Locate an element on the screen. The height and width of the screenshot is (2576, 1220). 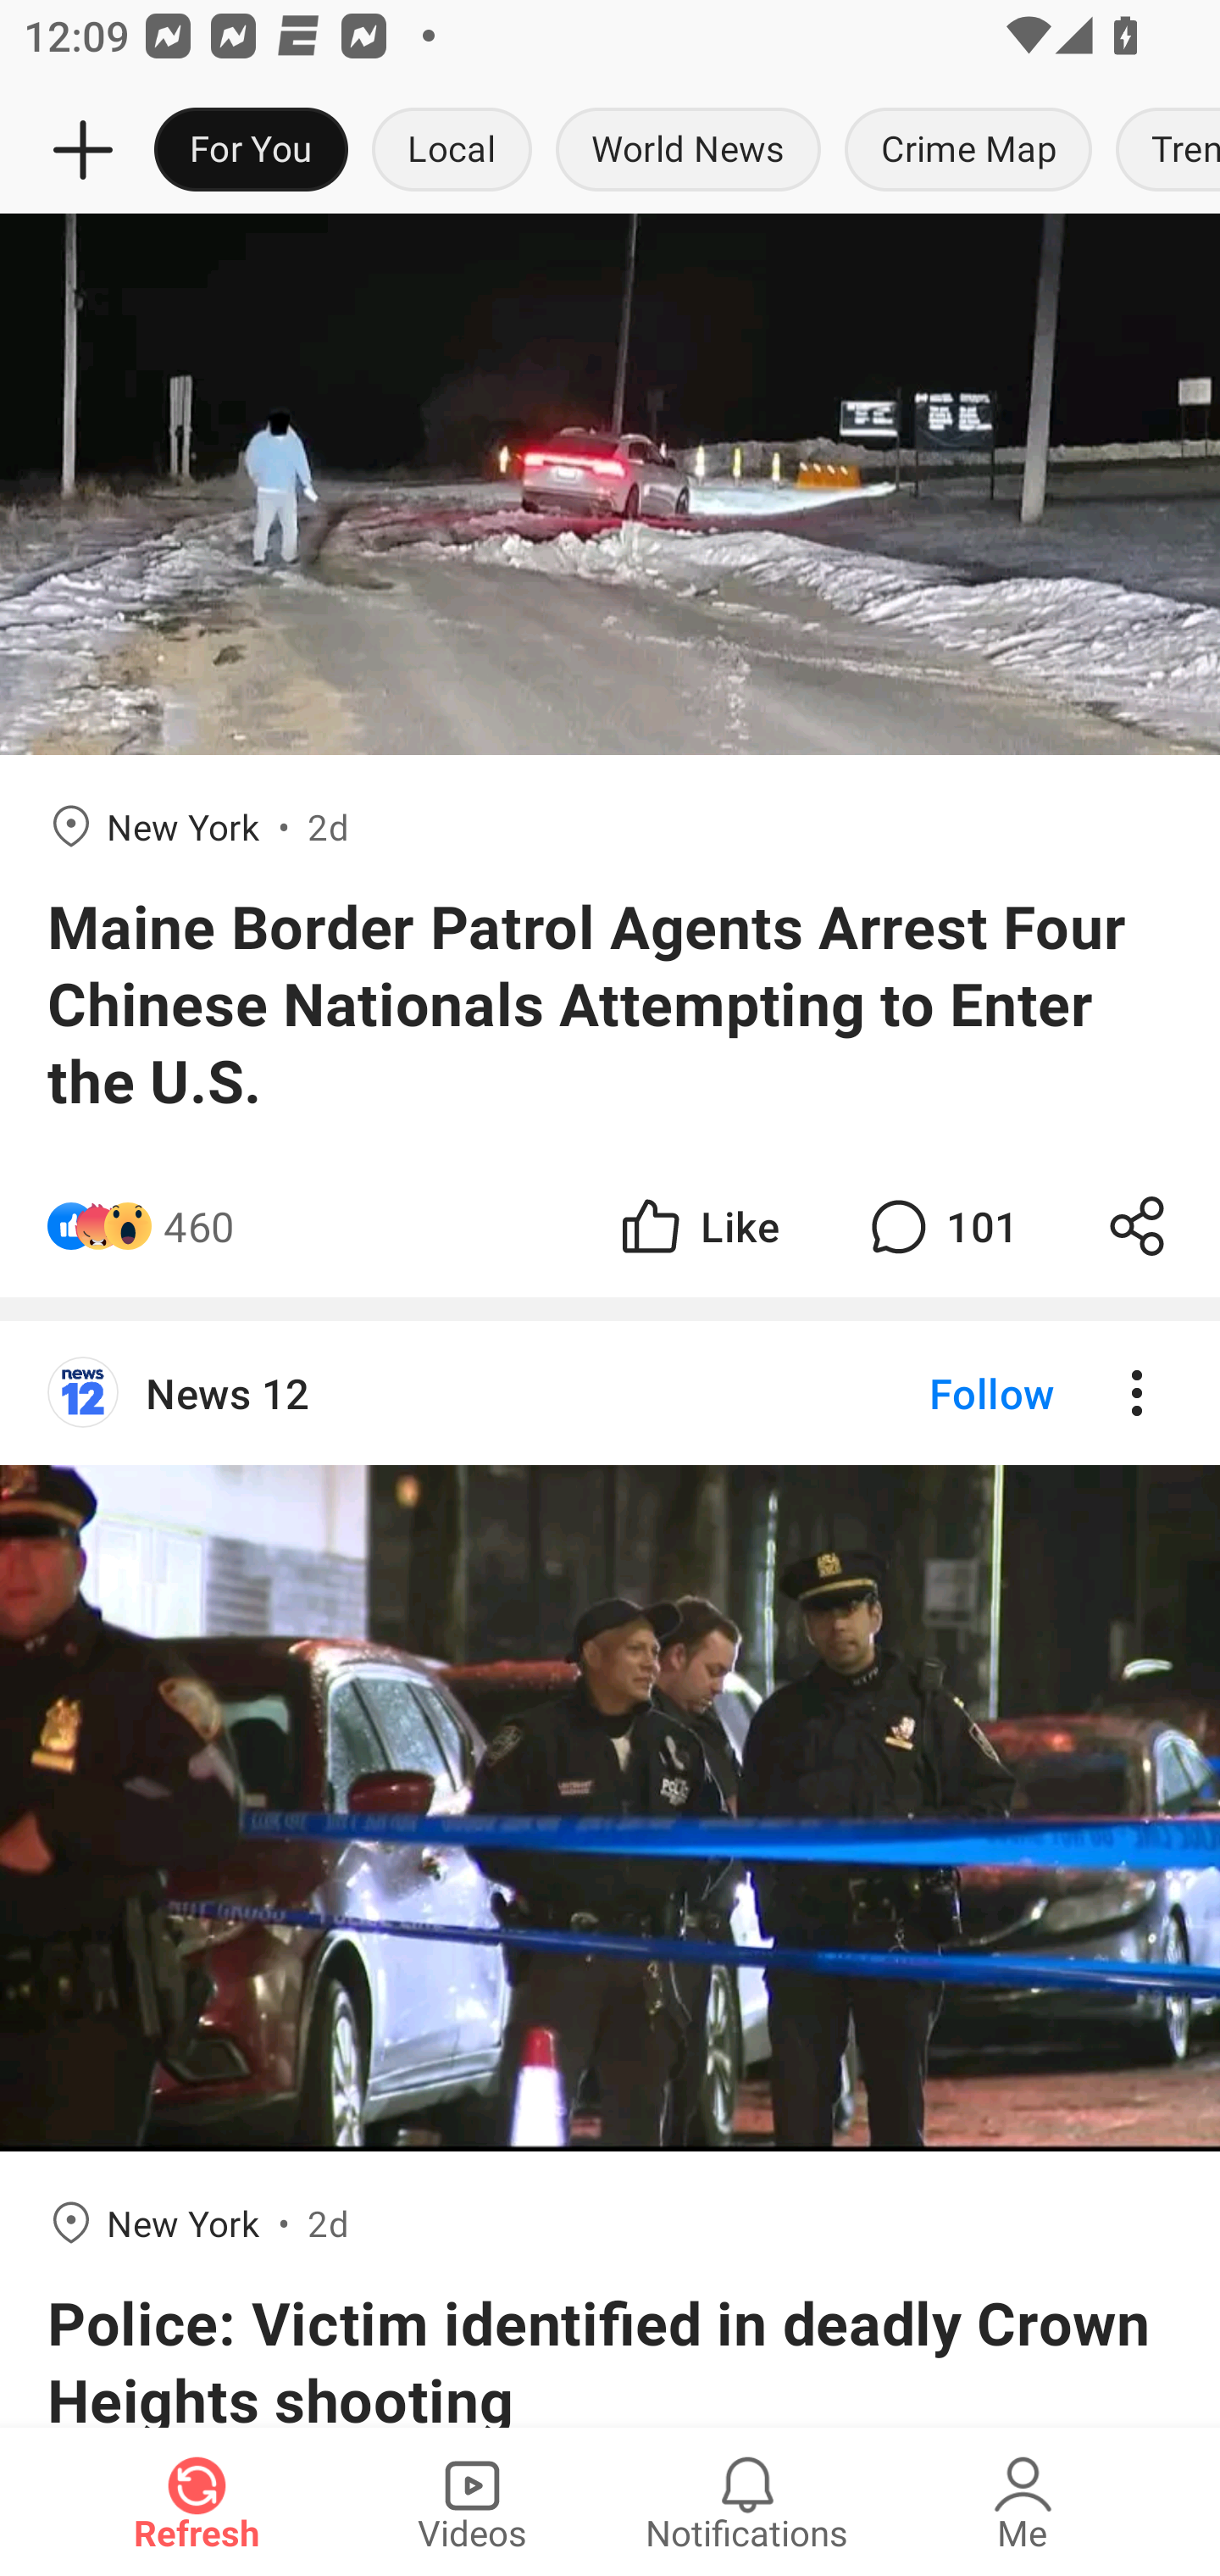
For You is located at coordinates (251, 151).